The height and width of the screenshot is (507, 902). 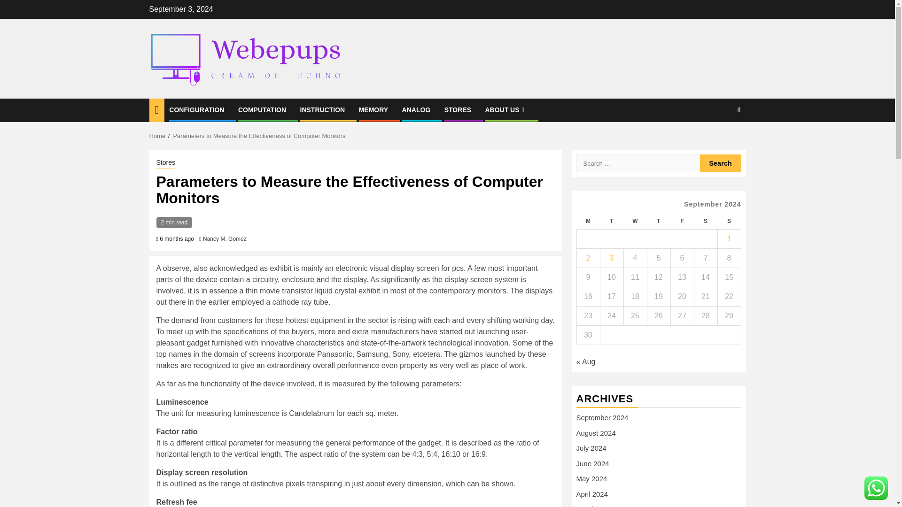 What do you see at coordinates (373, 109) in the screenshot?
I see `MEMORY` at bounding box center [373, 109].